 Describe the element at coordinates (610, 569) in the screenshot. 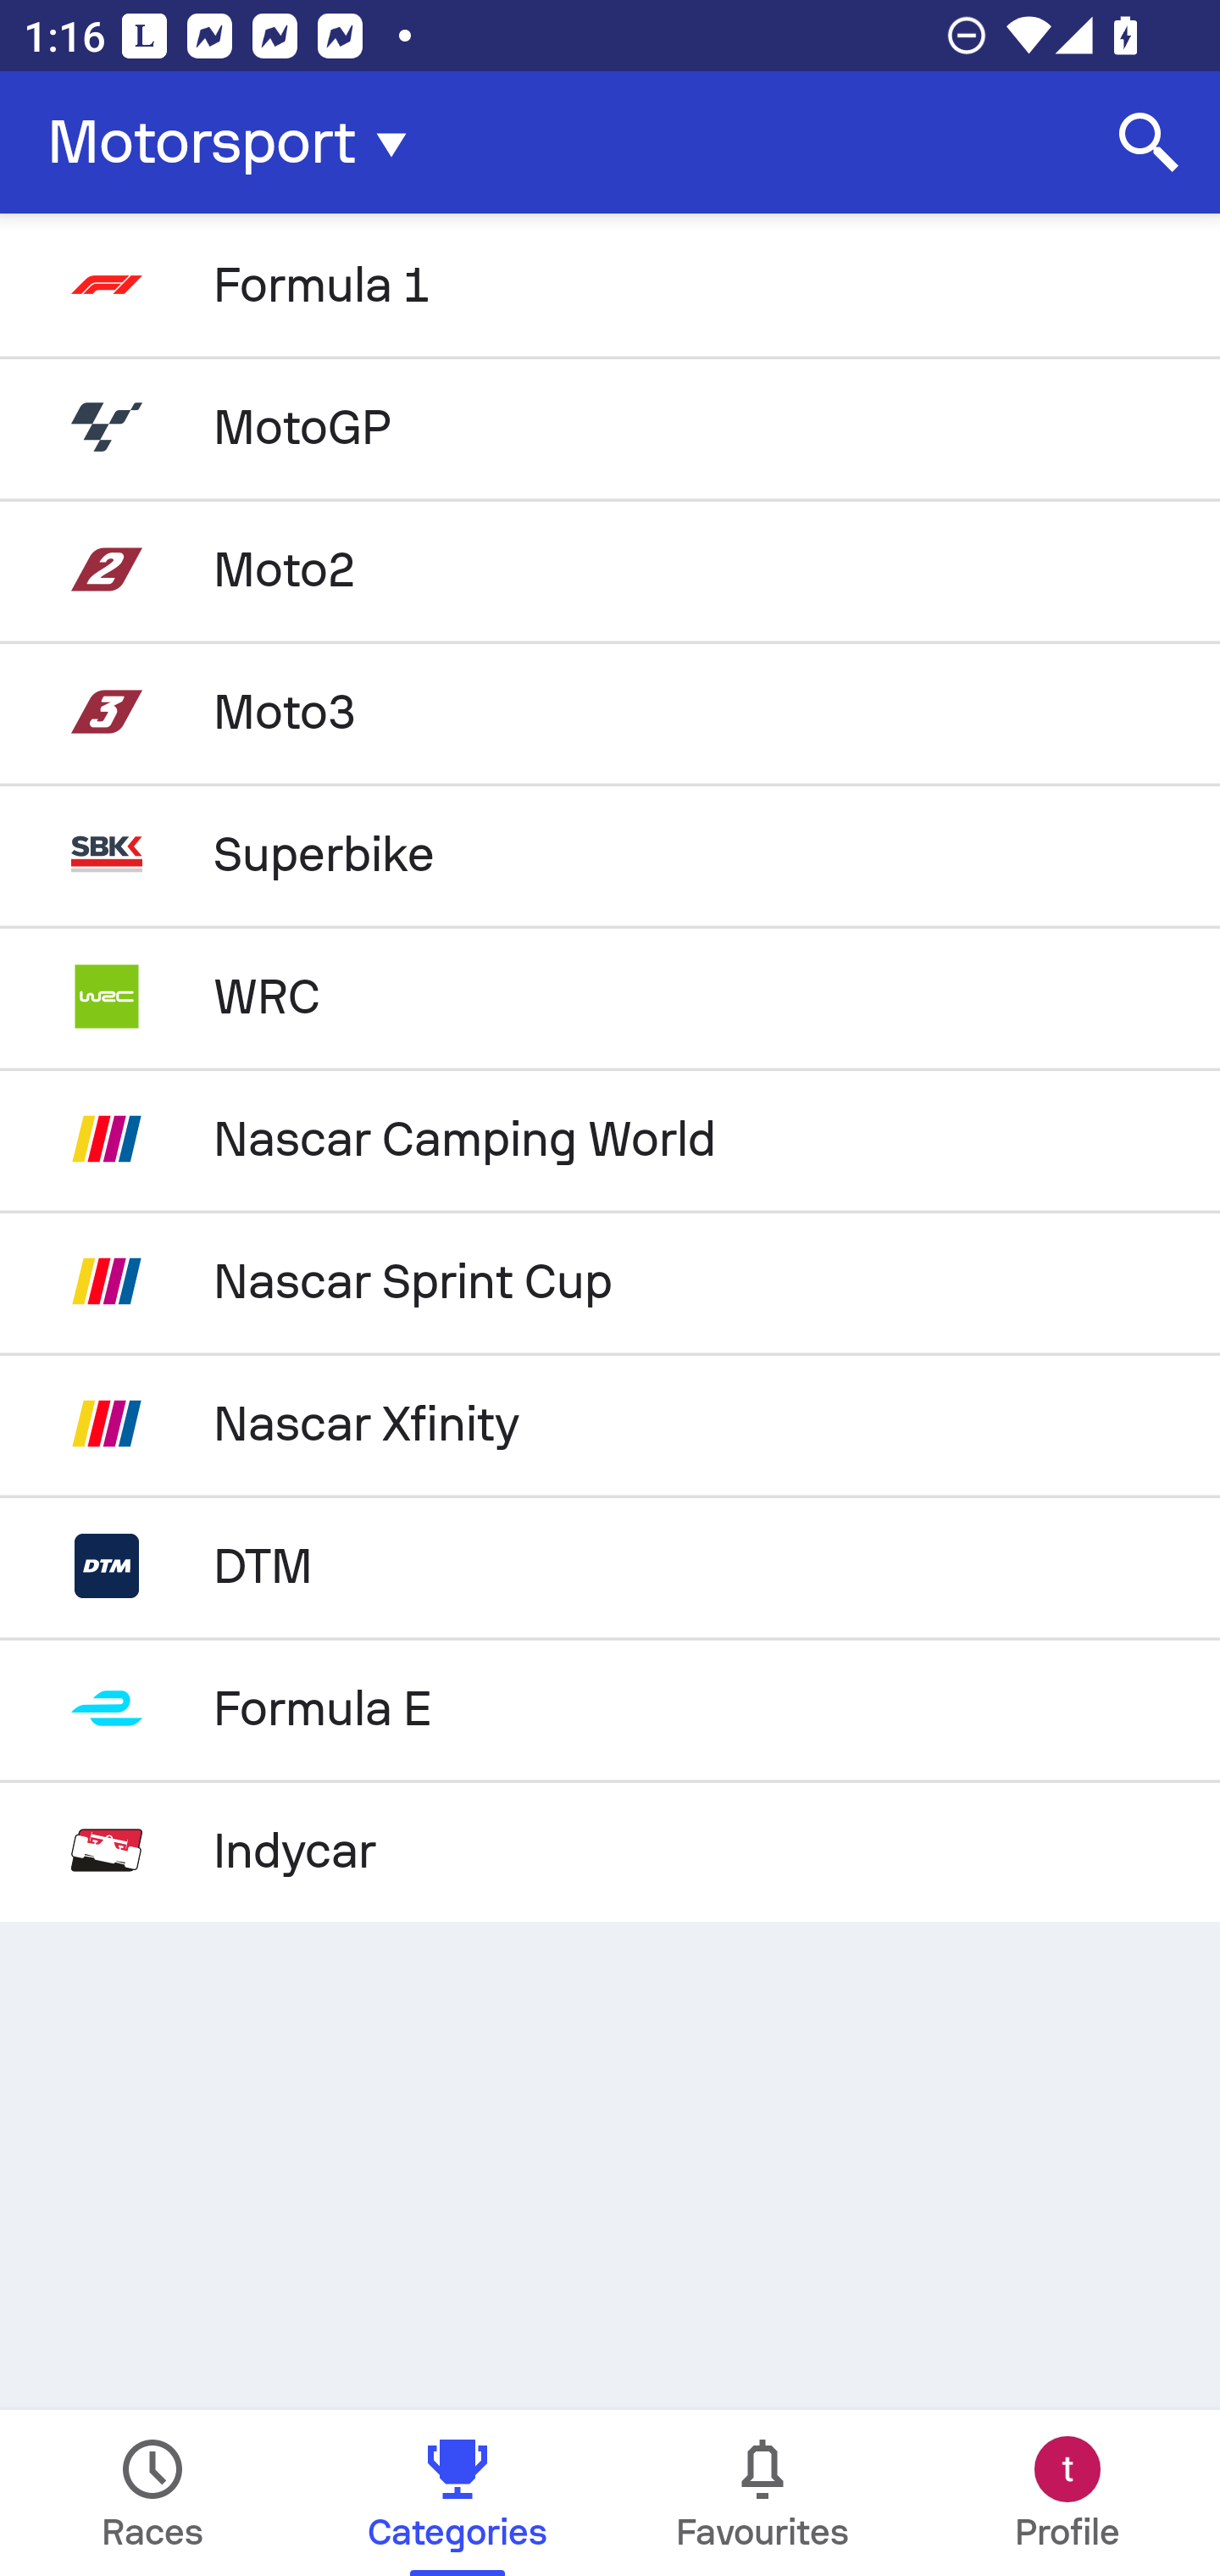

I see `Moto2` at that location.